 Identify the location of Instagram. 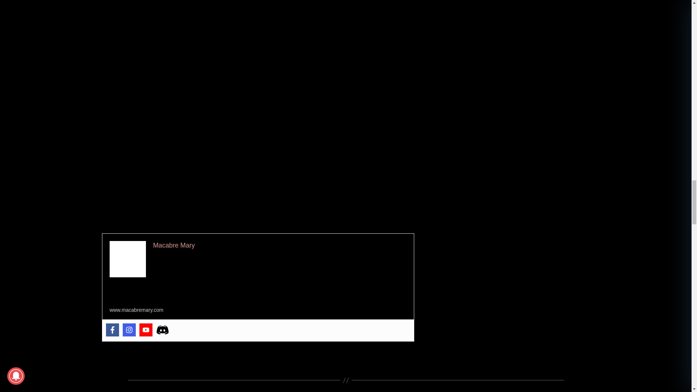
(129, 330).